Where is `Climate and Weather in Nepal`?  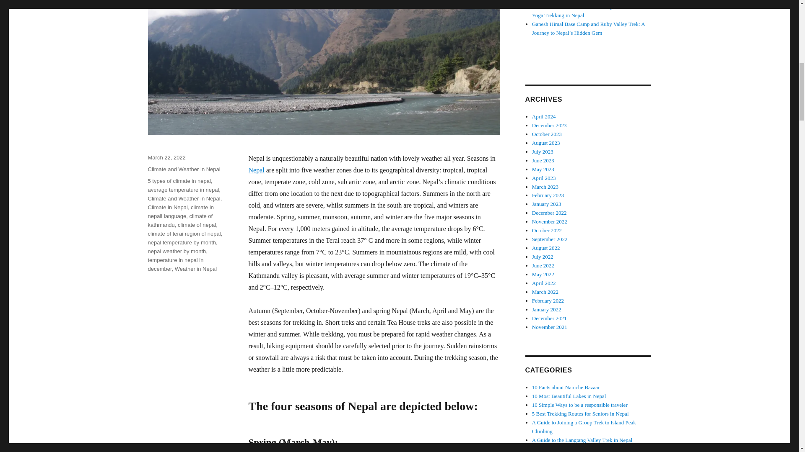 Climate and Weather in Nepal is located at coordinates (184, 169).